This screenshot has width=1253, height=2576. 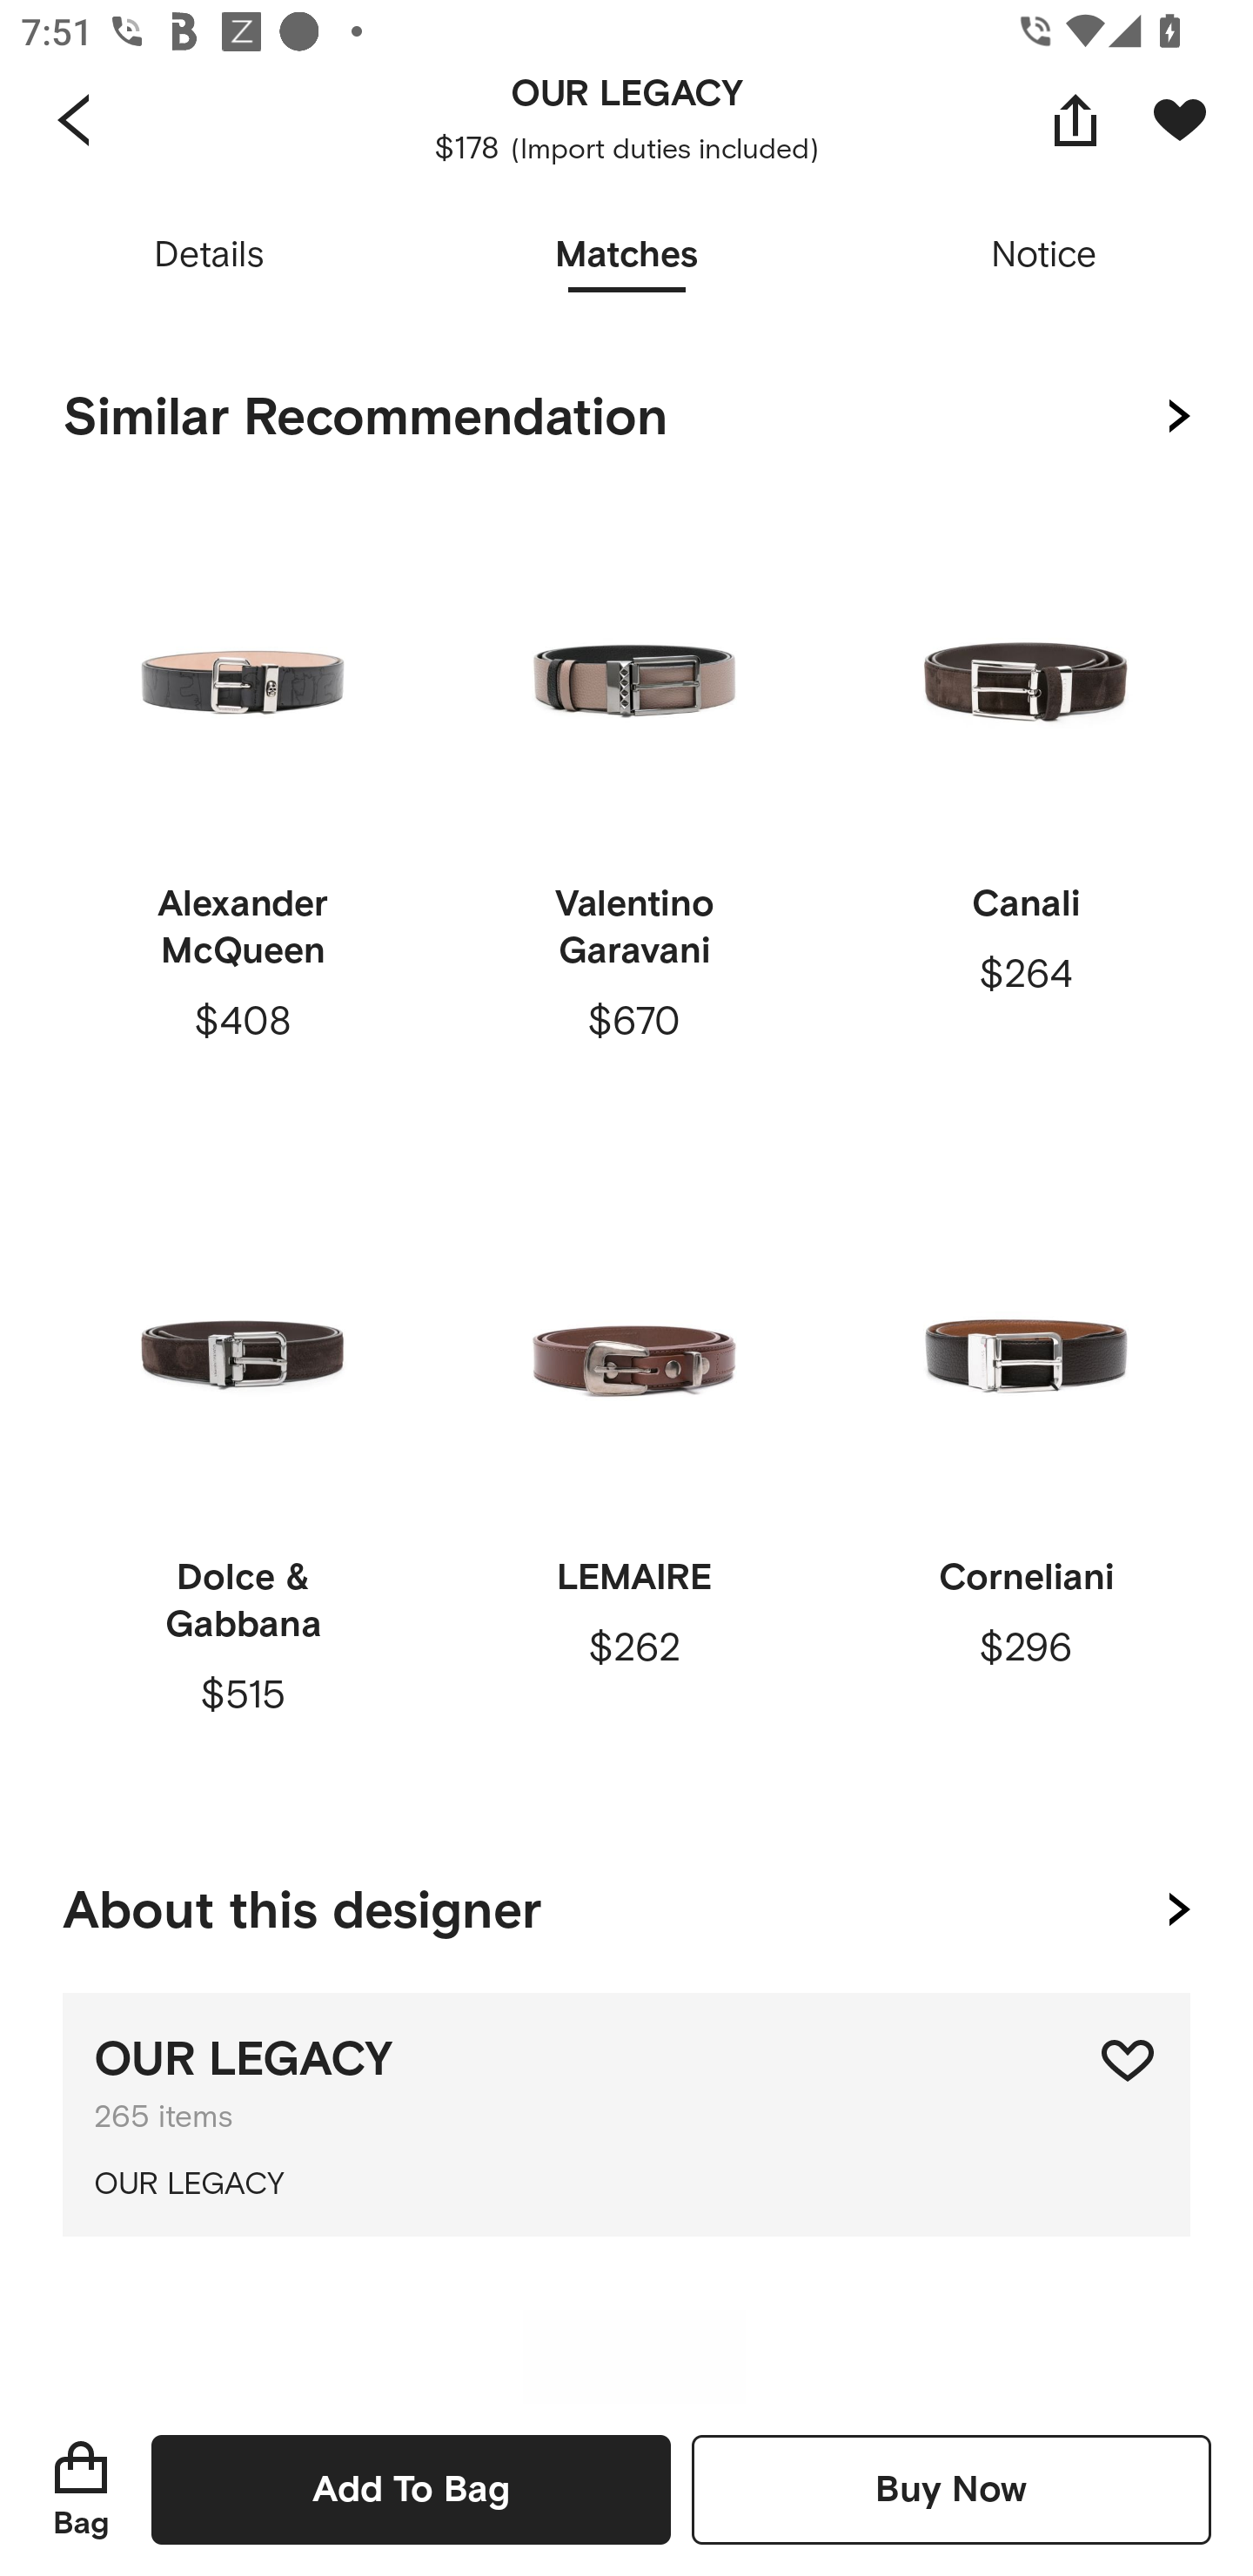 What do you see at coordinates (1025, 1493) in the screenshot?
I see `Corneliani $296` at bounding box center [1025, 1493].